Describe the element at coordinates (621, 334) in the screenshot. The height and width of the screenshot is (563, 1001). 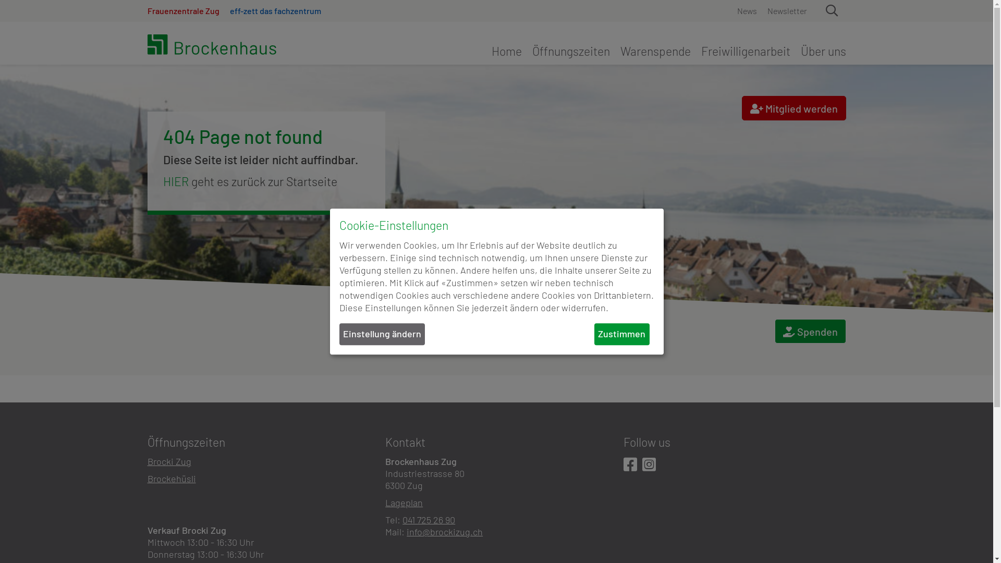
I see `Zustimmen` at that location.